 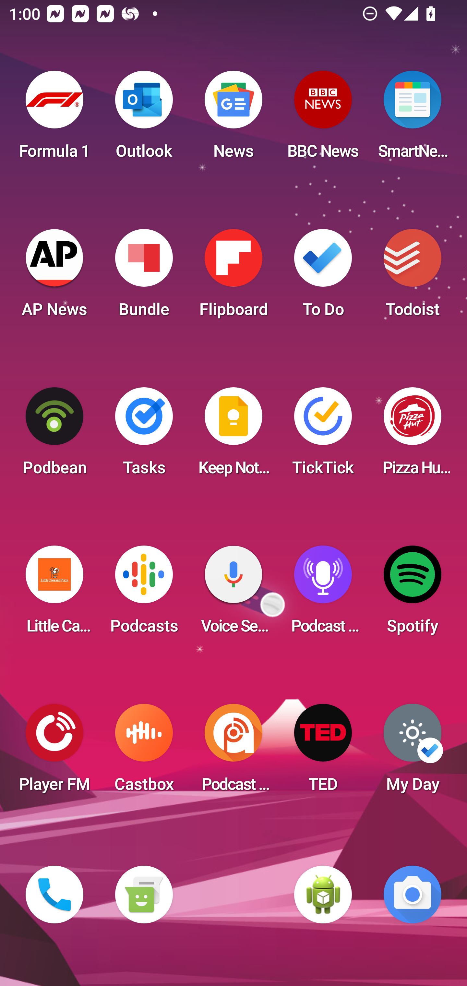 What do you see at coordinates (144, 277) in the screenshot?
I see `Bundle` at bounding box center [144, 277].